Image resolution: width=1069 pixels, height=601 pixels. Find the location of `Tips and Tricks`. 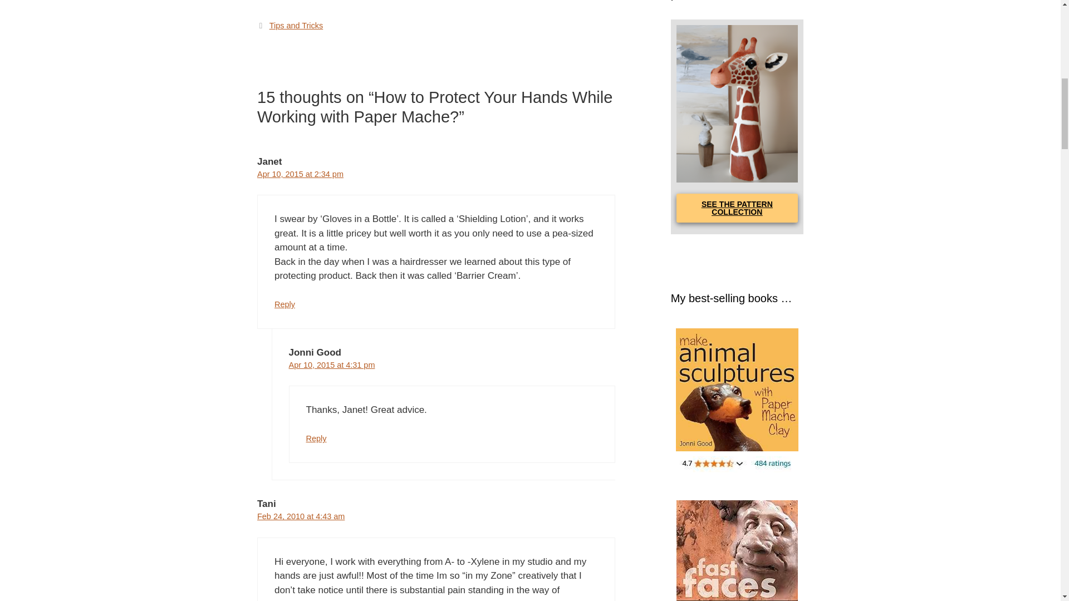

Tips and Tricks is located at coordinates (296, 26).